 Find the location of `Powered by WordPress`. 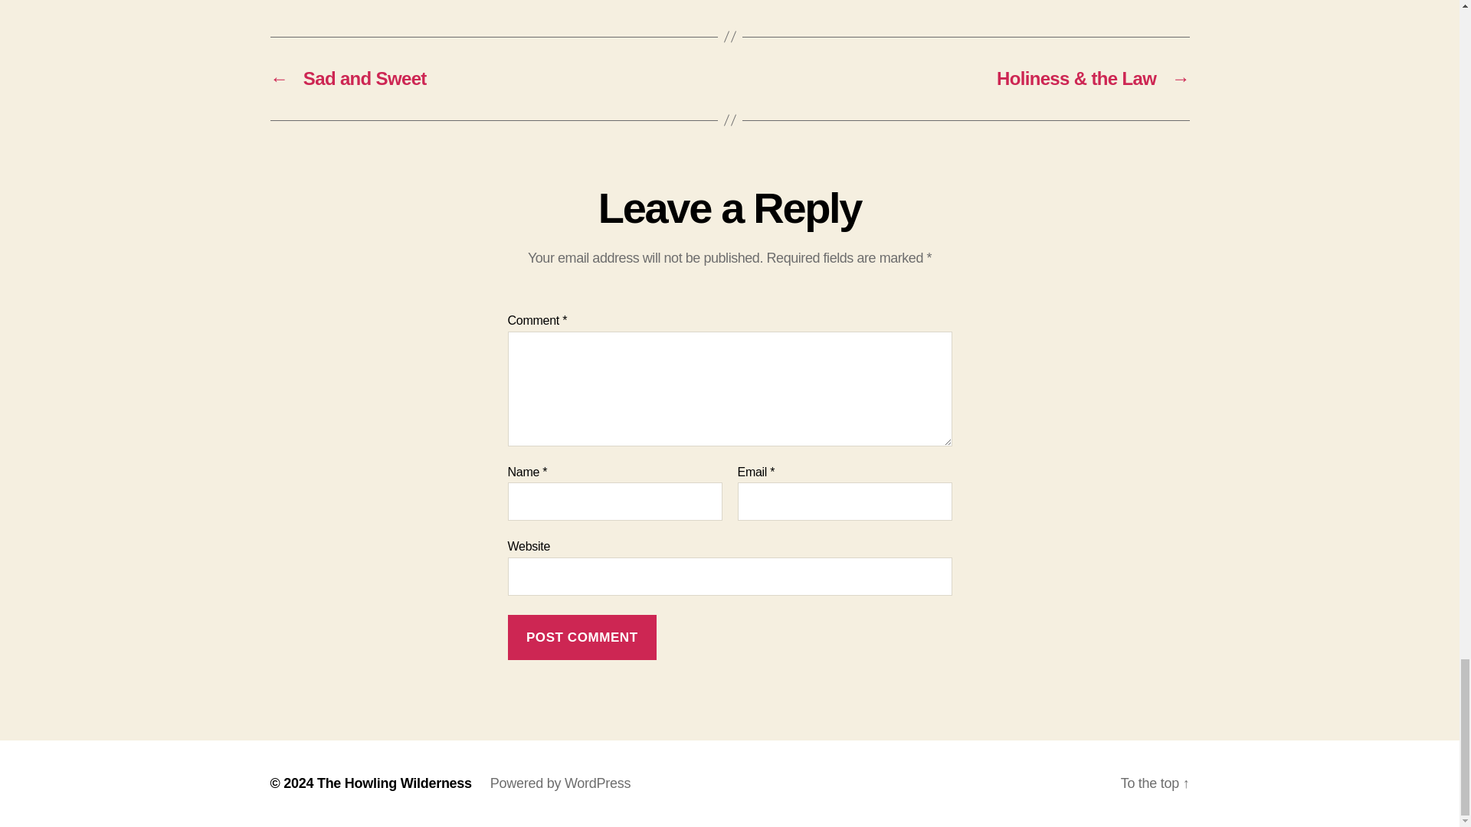

Powered by WordPress is located at coordinates (560, 783).